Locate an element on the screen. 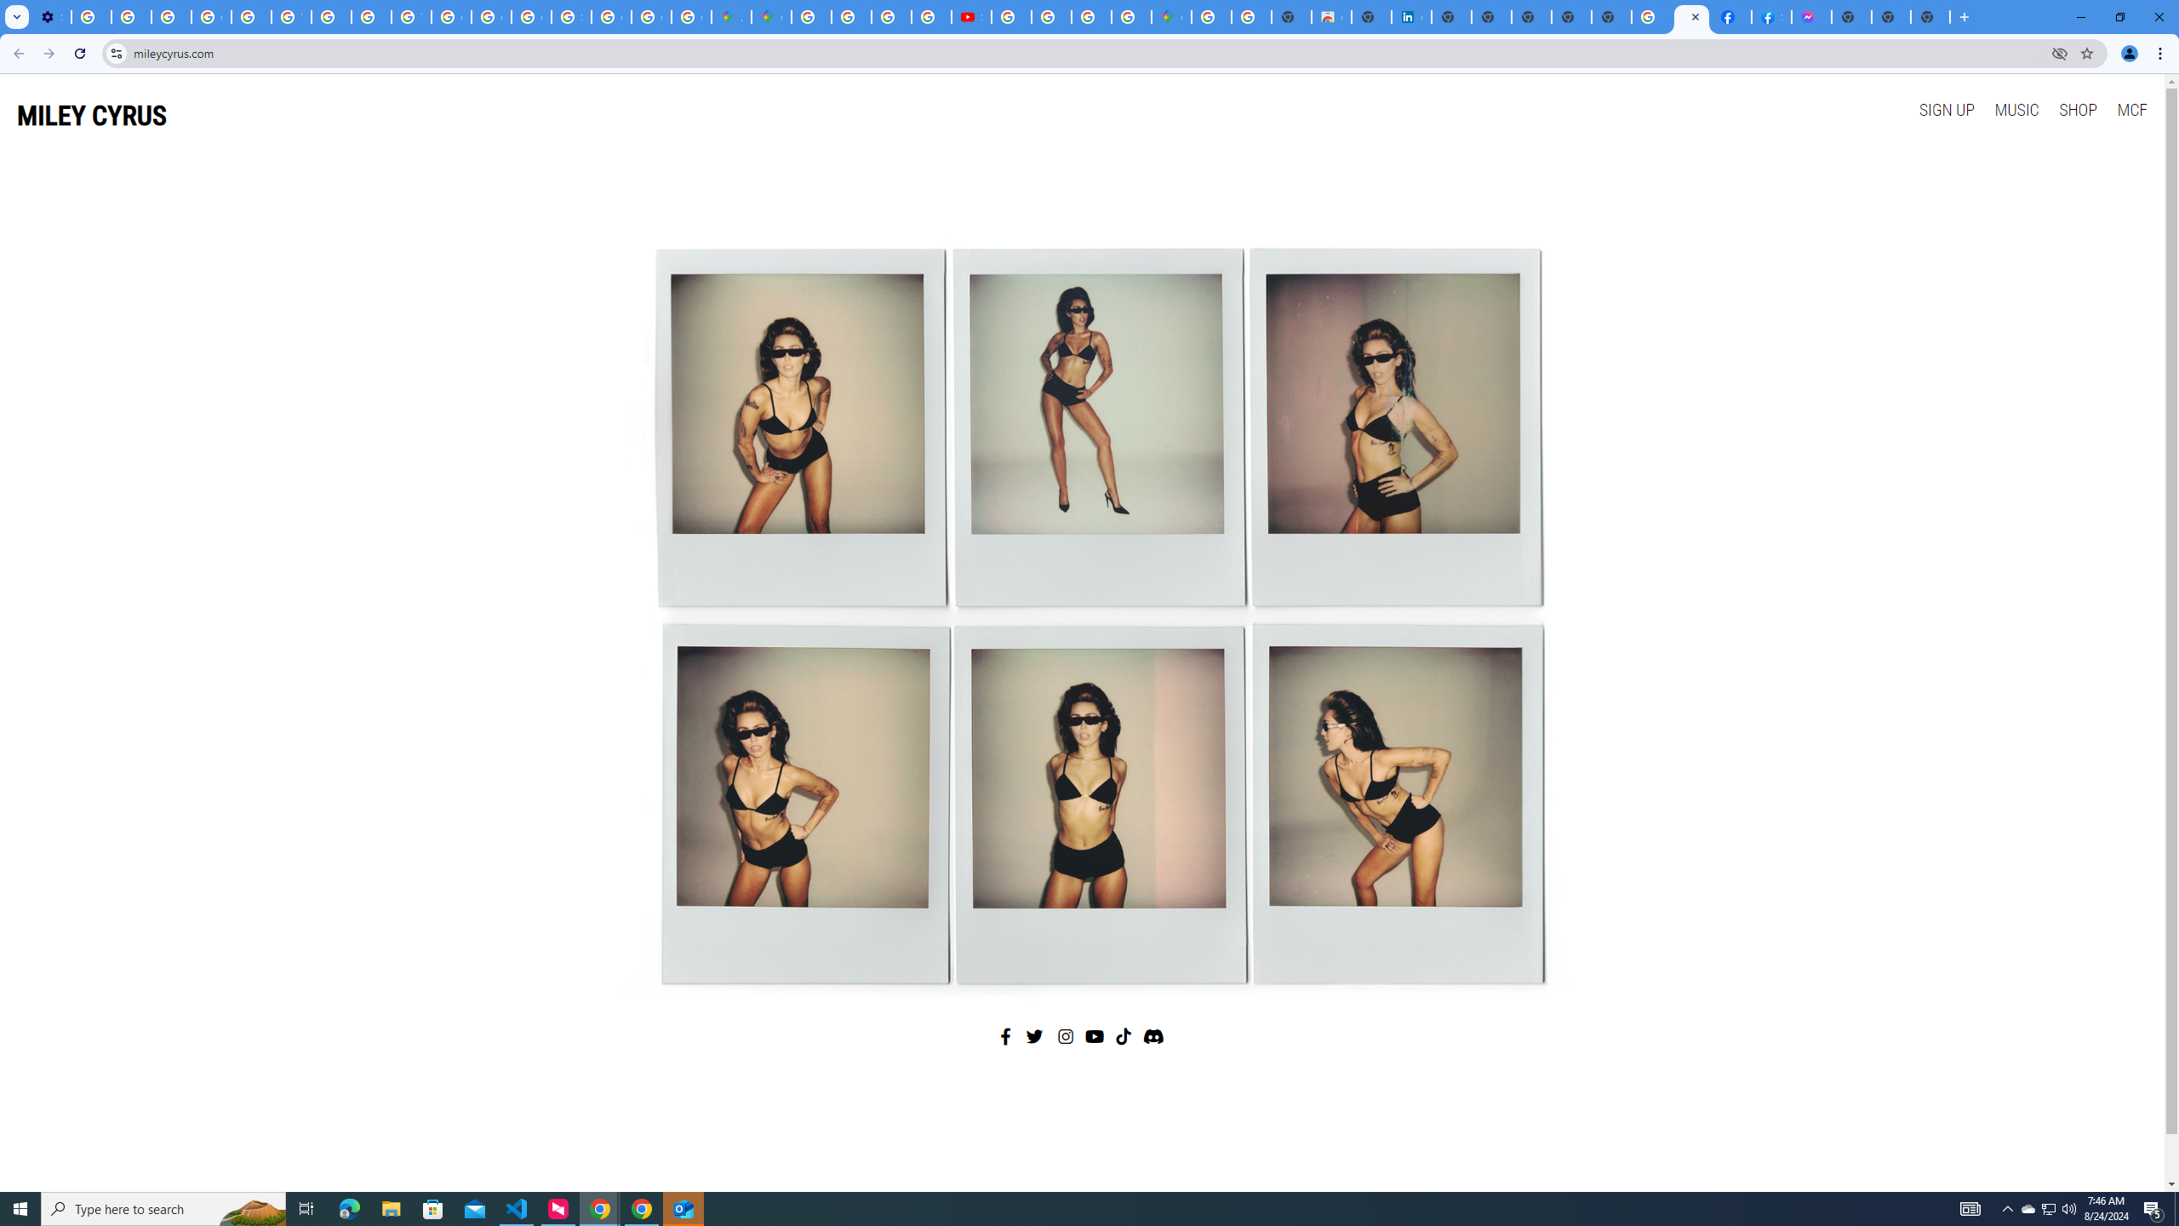  MCF is located at coordinates (2131, 109).